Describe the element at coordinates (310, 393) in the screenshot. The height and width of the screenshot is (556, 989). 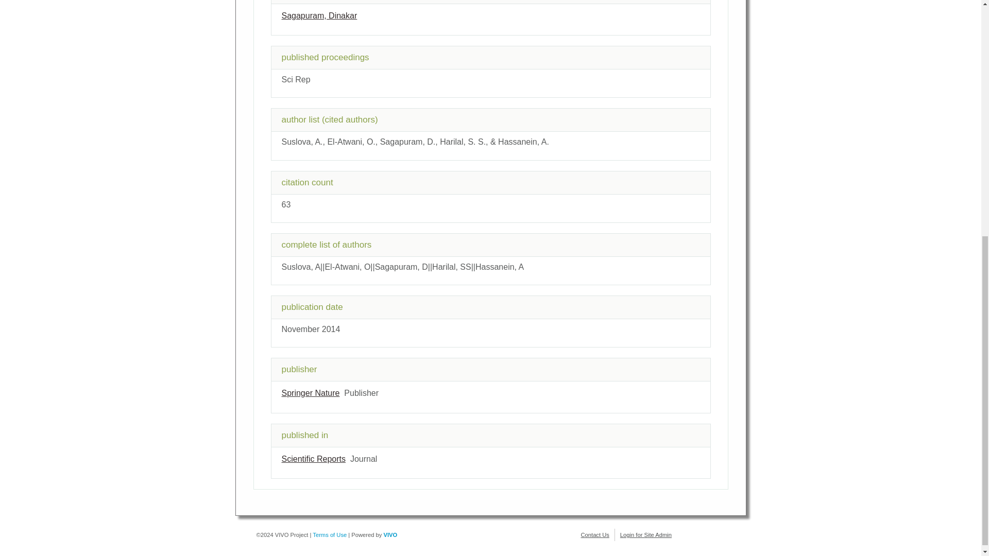
I see `Springer Nature` at that location.